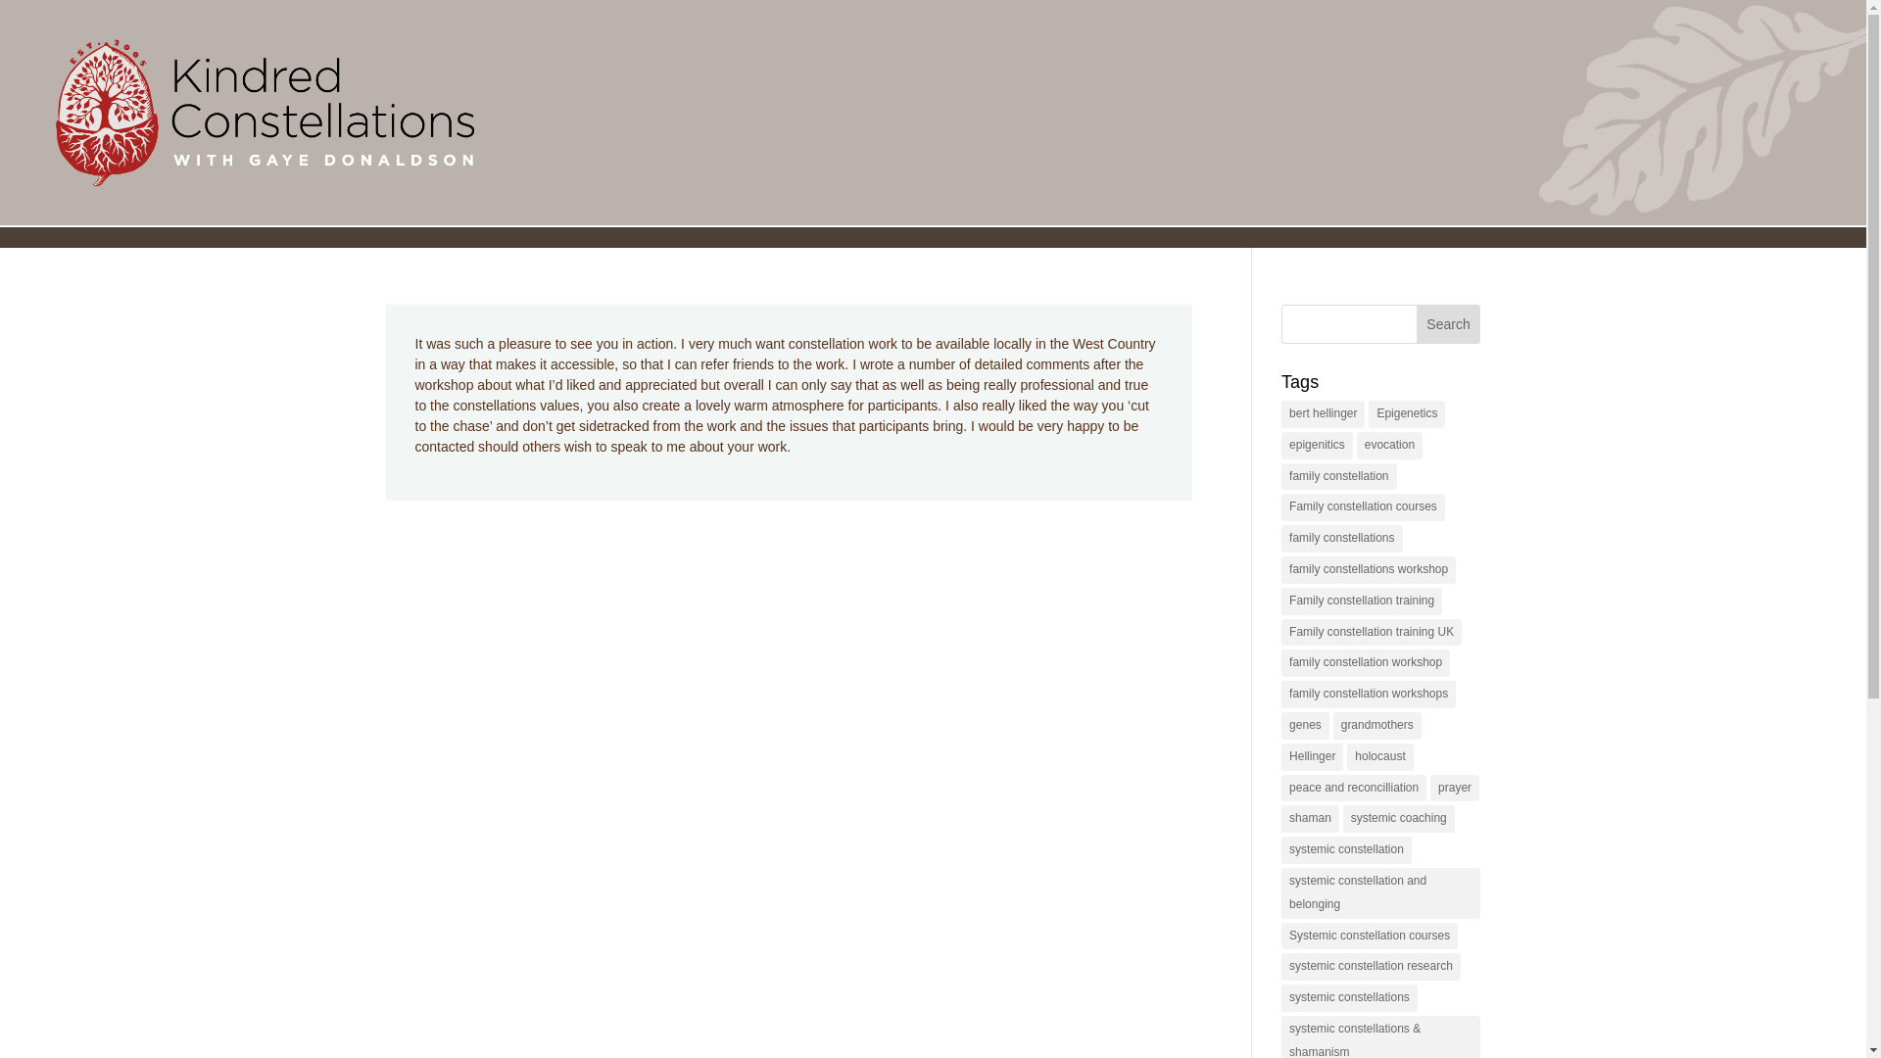 The image size is (1881, 1058). What do you see at coordinates (1389, 445) in the screenshot?
I see `evocation` at bounding box center [1389, 445].